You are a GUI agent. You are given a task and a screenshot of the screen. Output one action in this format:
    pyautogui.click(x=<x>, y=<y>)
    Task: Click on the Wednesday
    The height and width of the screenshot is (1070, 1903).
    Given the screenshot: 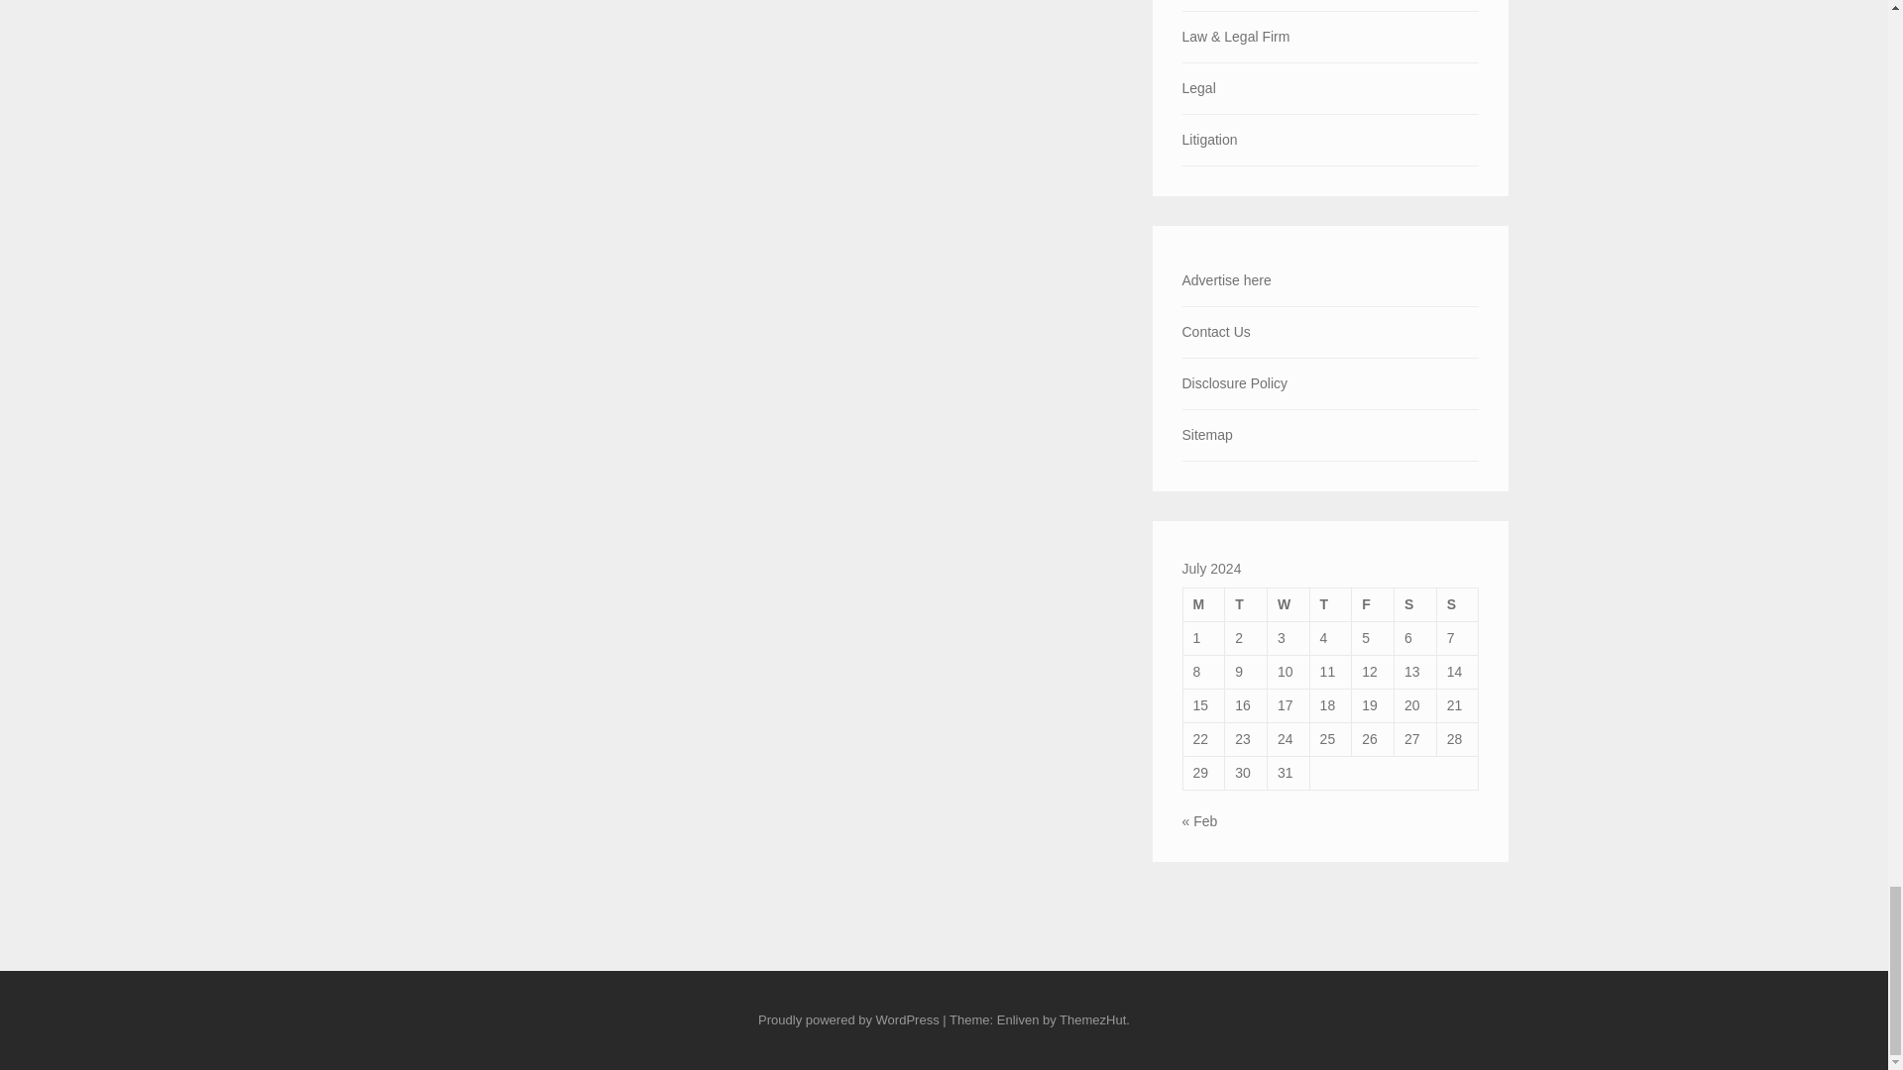 What is the action you would take?
    pyautogui.click(x=1287, y=604)
    